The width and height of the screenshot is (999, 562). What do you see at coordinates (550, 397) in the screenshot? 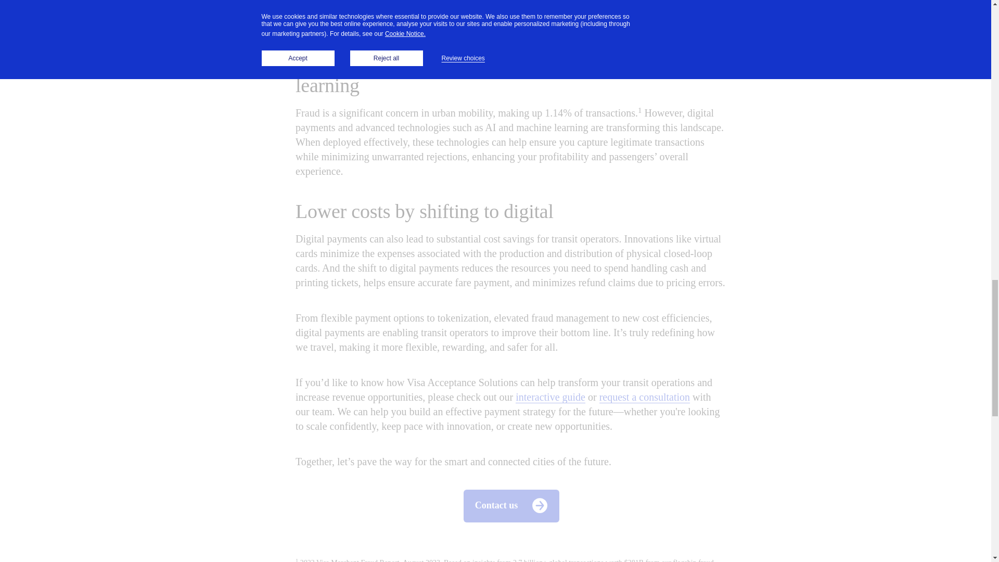
I see `interactive guide` at bounding box center [550, 397].